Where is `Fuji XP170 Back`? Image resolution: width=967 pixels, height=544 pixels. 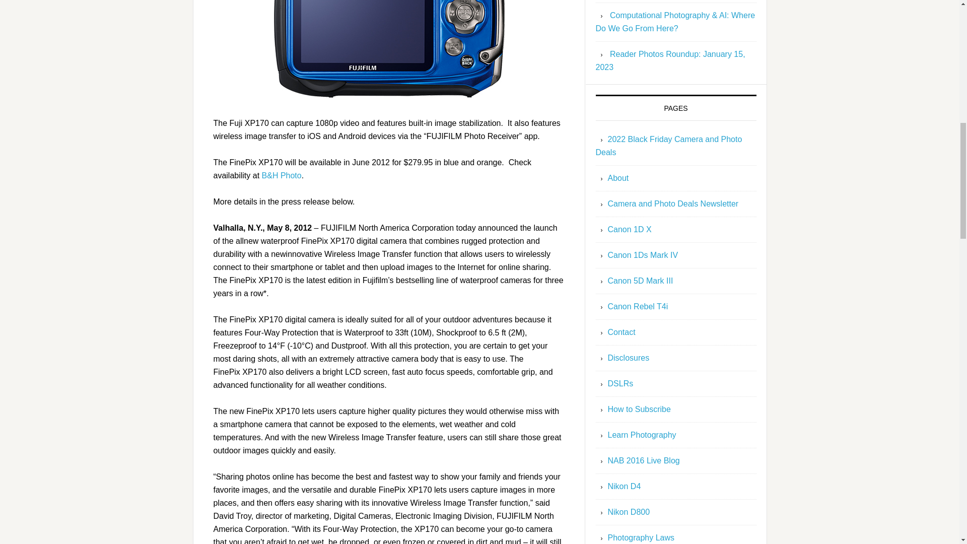
Fuji XP170 Back is located at coordinates (389, 52).